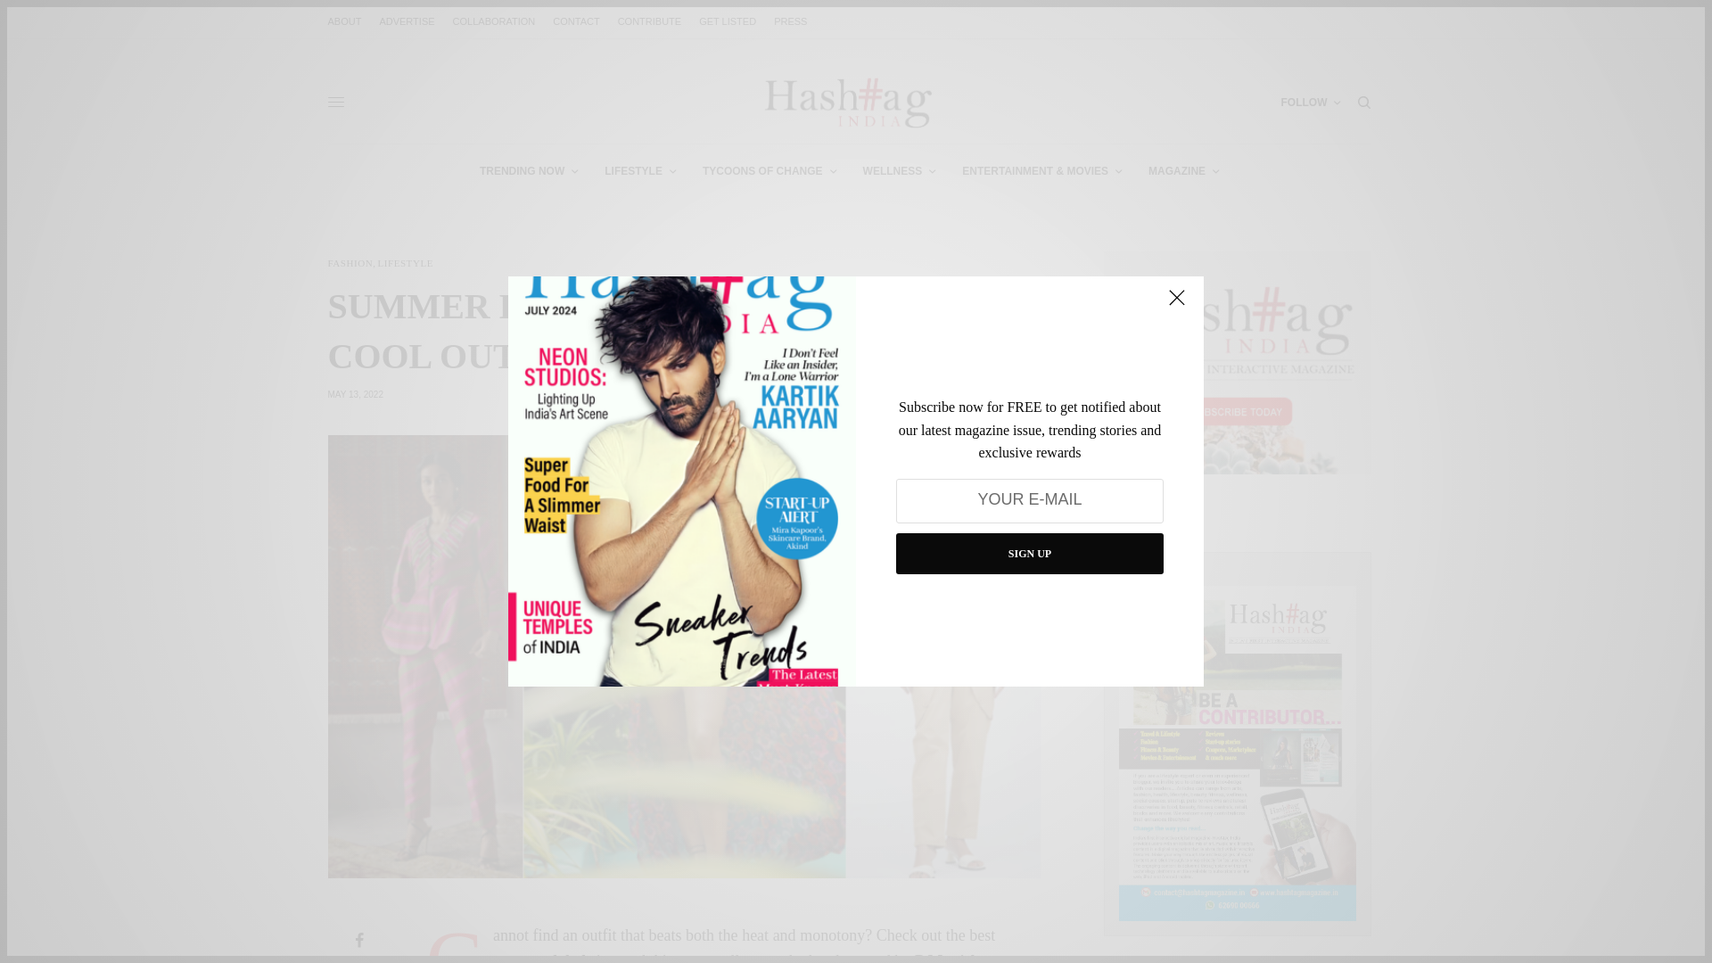 This screenshot has height=963, width=1712. What do you see at coordinates (494, 21) in the screenshot?
I see `COLLABORATION` at bounding box center [494, 21].